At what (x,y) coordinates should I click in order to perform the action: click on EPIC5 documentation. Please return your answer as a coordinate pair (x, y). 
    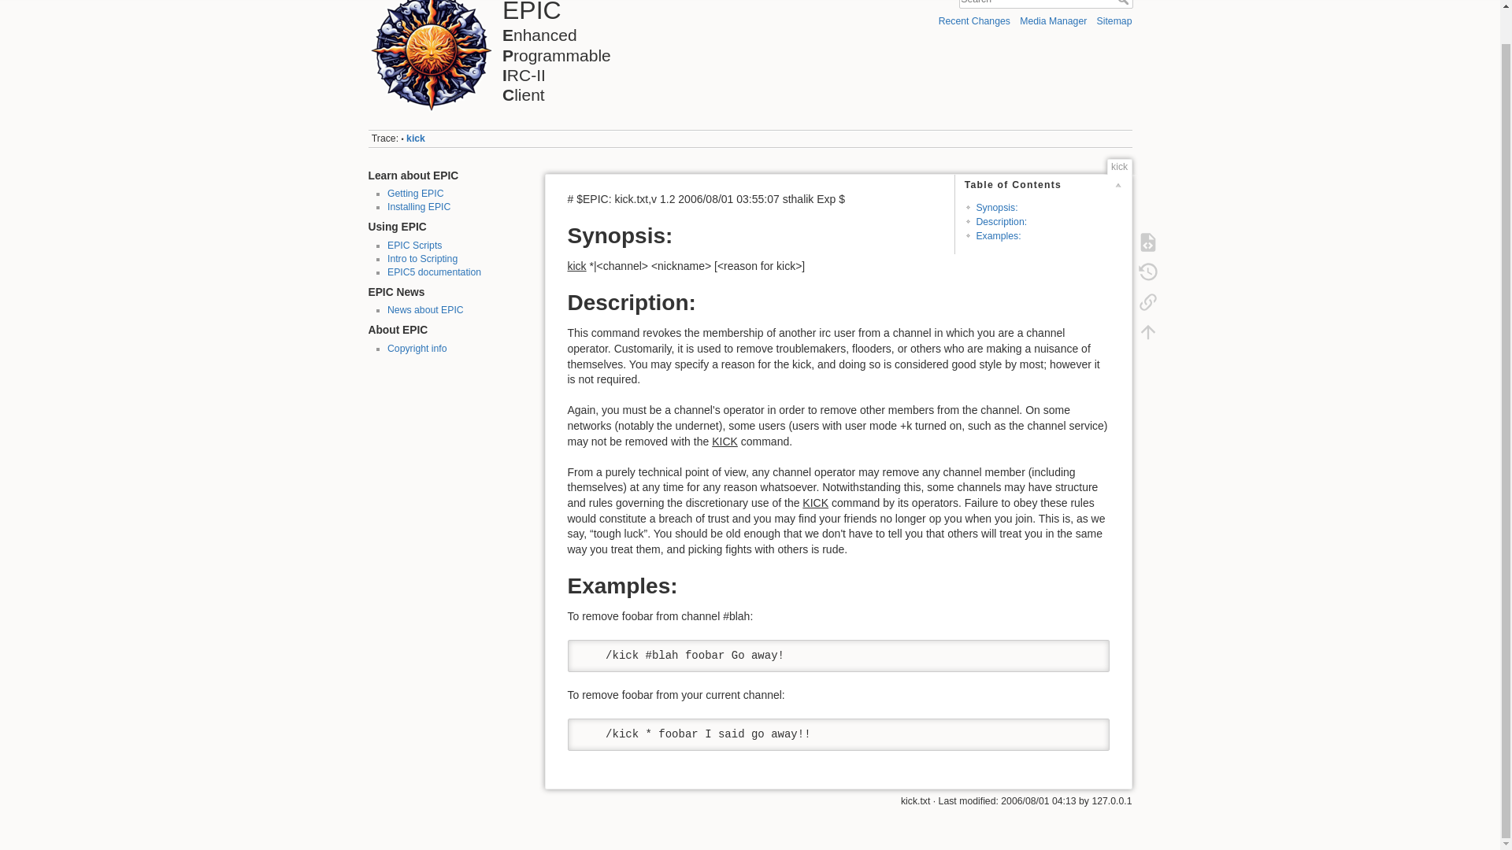
    Looking at the image, I should click on (416, 138).